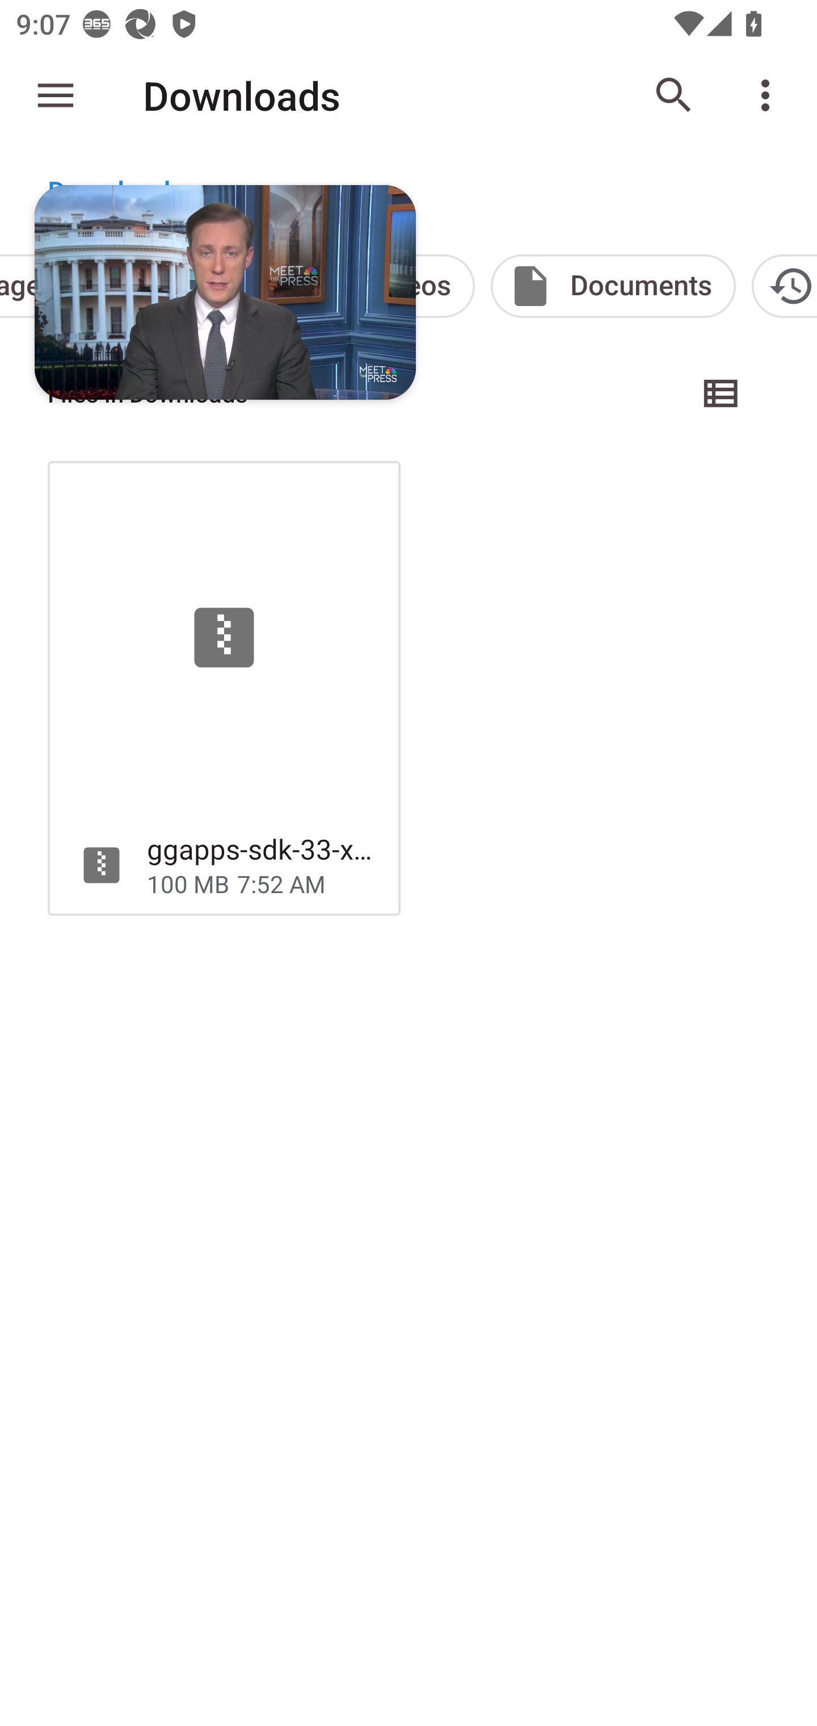 Image resolution: width=817 pixels, height=1726 pixels. What do you see at coordinates (224, 688) in the screenshot?
I see `ggapps-sdk-33-x86_64-20231003.zip 100 MB 7:52 AM` at bounding box center [224, 688].